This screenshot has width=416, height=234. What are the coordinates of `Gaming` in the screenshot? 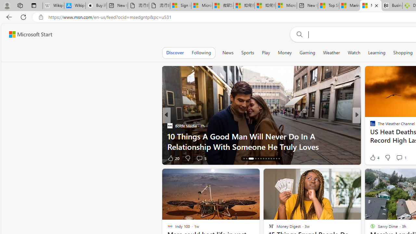 It's located at (307, 53).